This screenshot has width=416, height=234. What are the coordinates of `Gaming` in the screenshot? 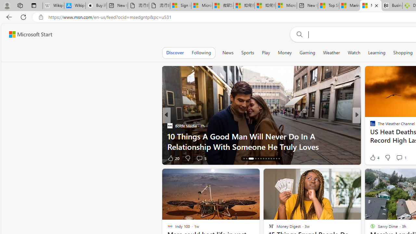 It's located at (307, 53).